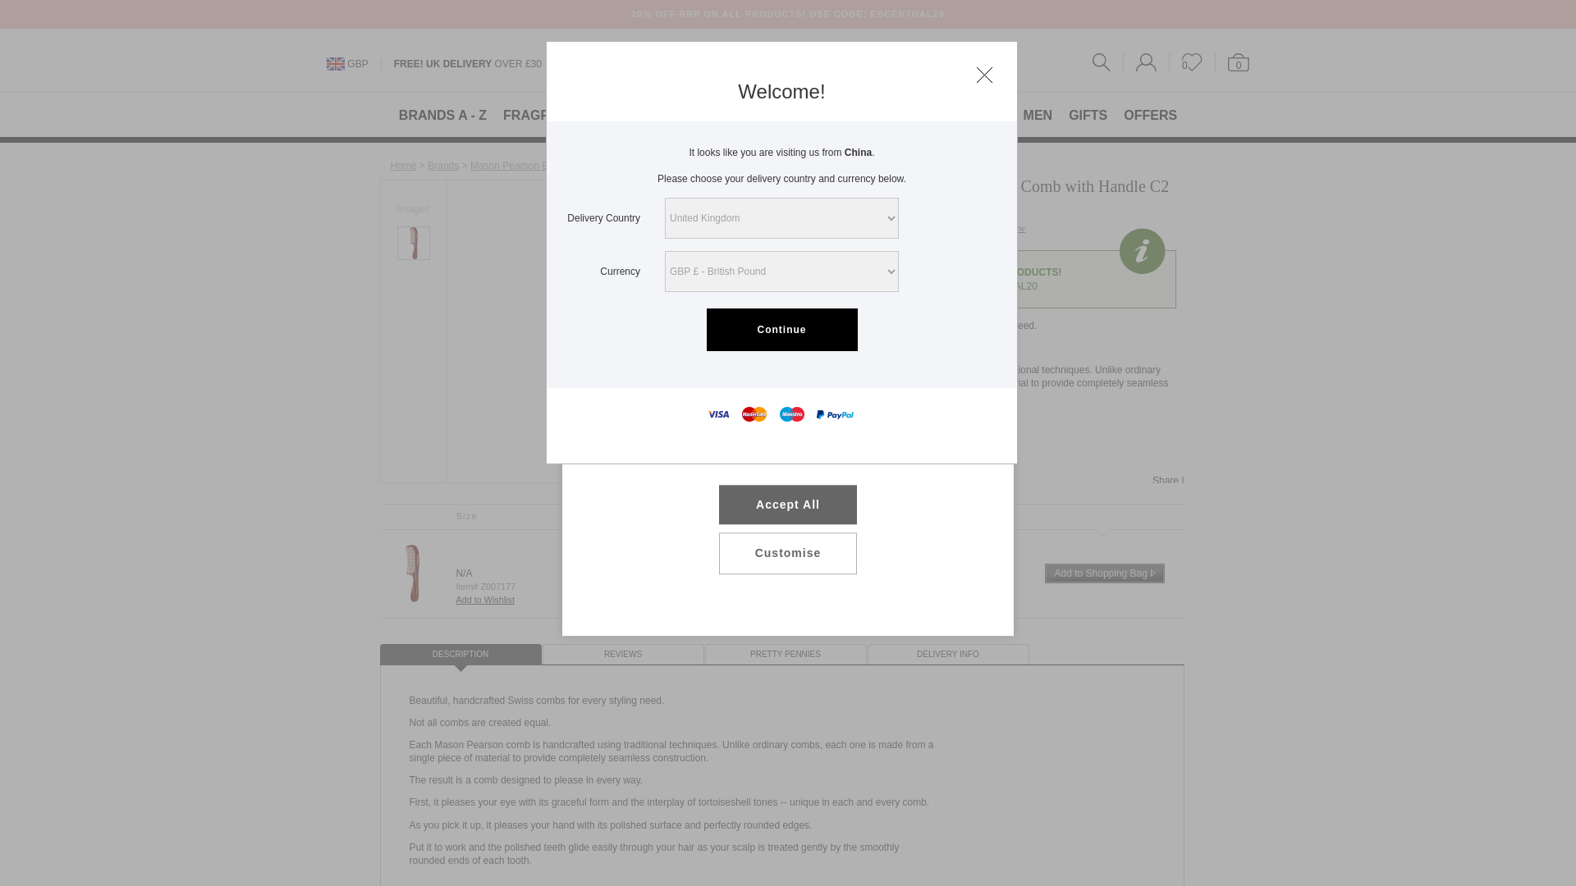 This screenshot has width=1576, height=886. What do you see at coordinates (761, 516) in the screenshot?
I see `Click here to find out more about Pretty Pennies` at bounding box center [761, 516].